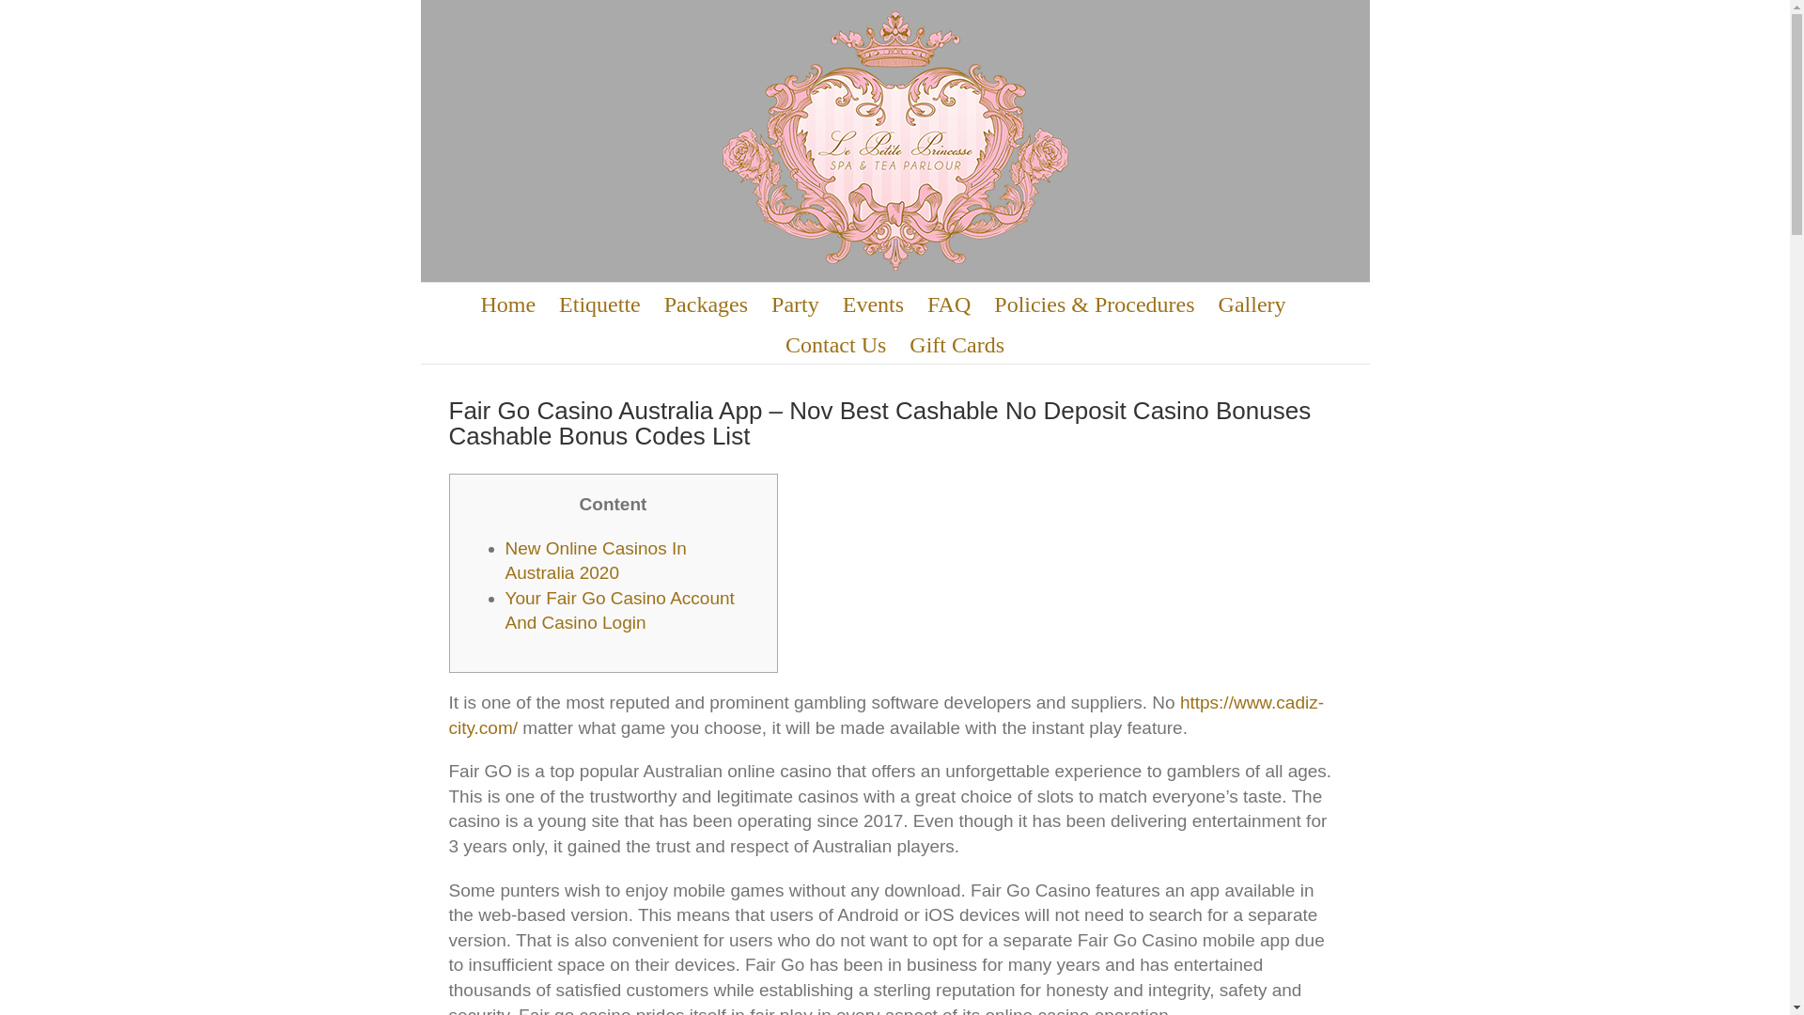 Image resolution: width=1804 pixels, height=1015 pixels. Describe the element at coordinates (956, 343) in the screenshot. I see `Gift Cards` at that location.